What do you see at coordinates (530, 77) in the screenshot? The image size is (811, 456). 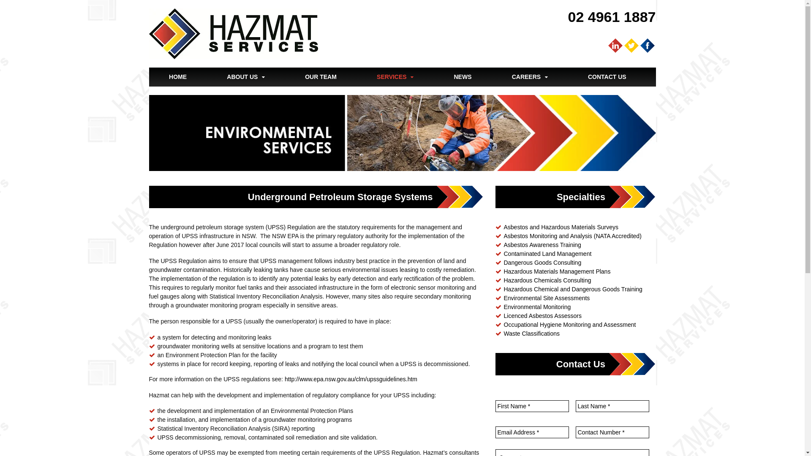 I see `CAREERS` at bounding box center [530, 77].